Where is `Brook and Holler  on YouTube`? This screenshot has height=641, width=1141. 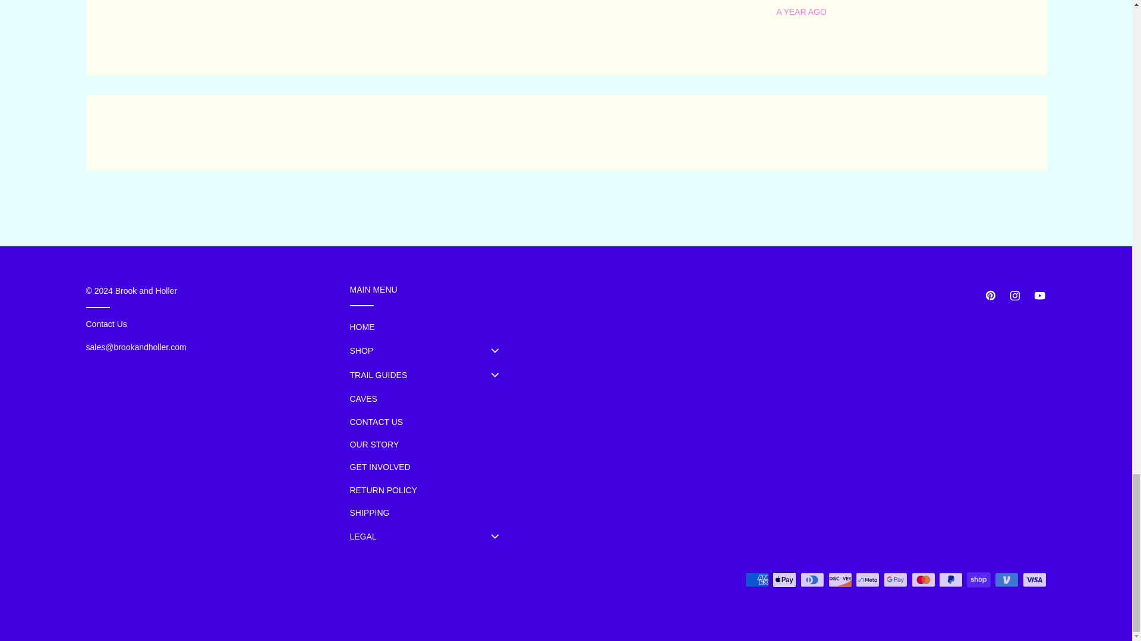
Brook and Holler  on YouTube is located at coordinates (1039, 296).